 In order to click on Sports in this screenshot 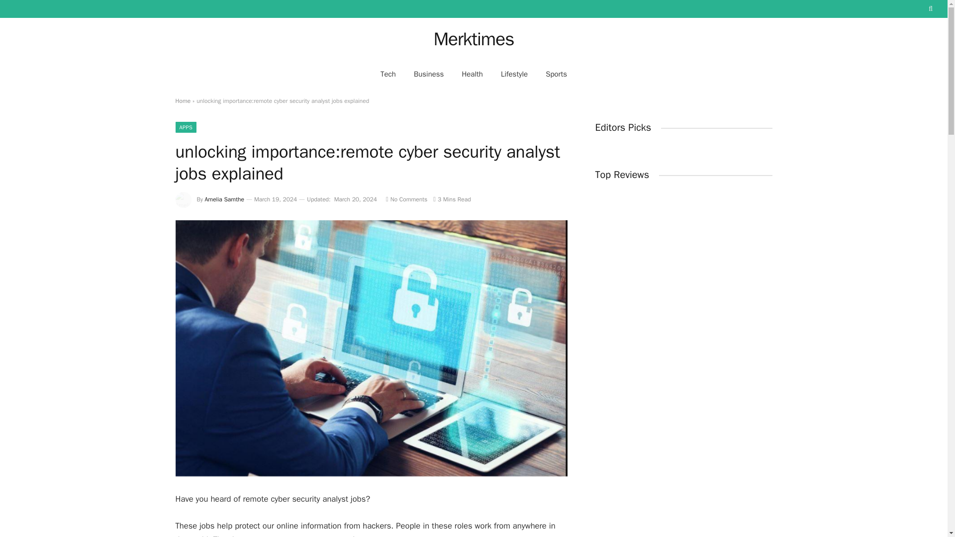, I will do `click(556, 74)`.